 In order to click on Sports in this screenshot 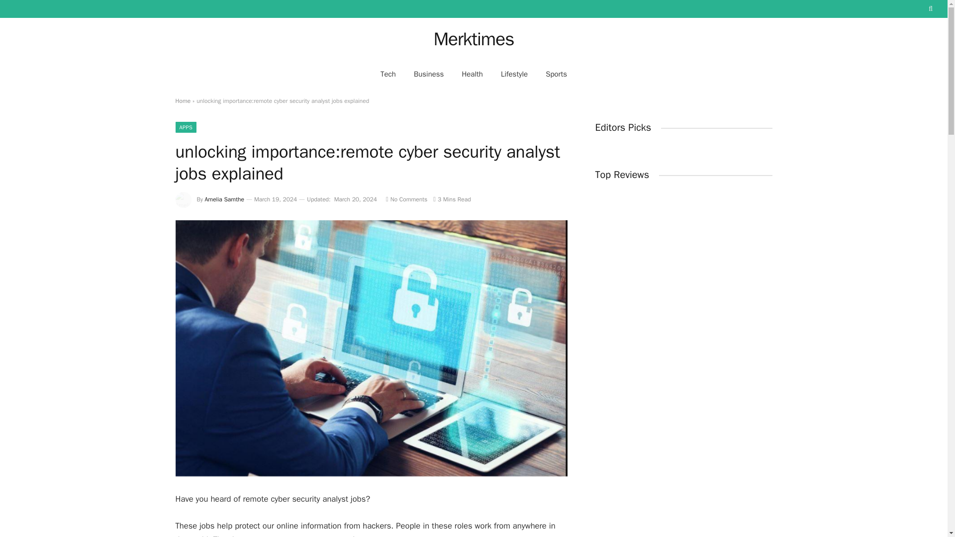, I will do `click(556, 74)`.